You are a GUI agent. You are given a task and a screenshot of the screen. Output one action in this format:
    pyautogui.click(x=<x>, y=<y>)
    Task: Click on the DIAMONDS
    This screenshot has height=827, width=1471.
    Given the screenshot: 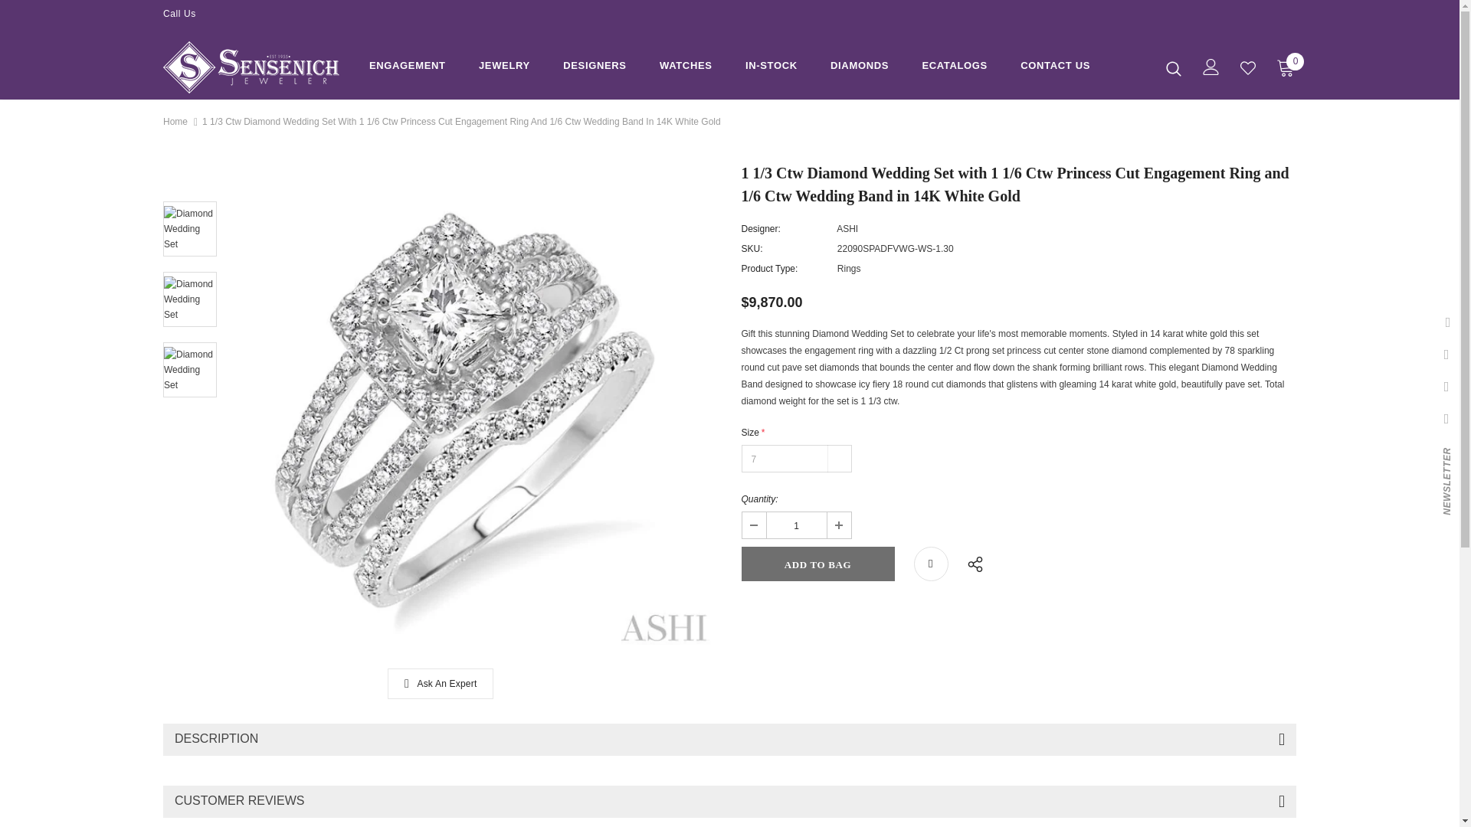 What is the action you would take?
    pyautogui.click(x=860, y=68)
    